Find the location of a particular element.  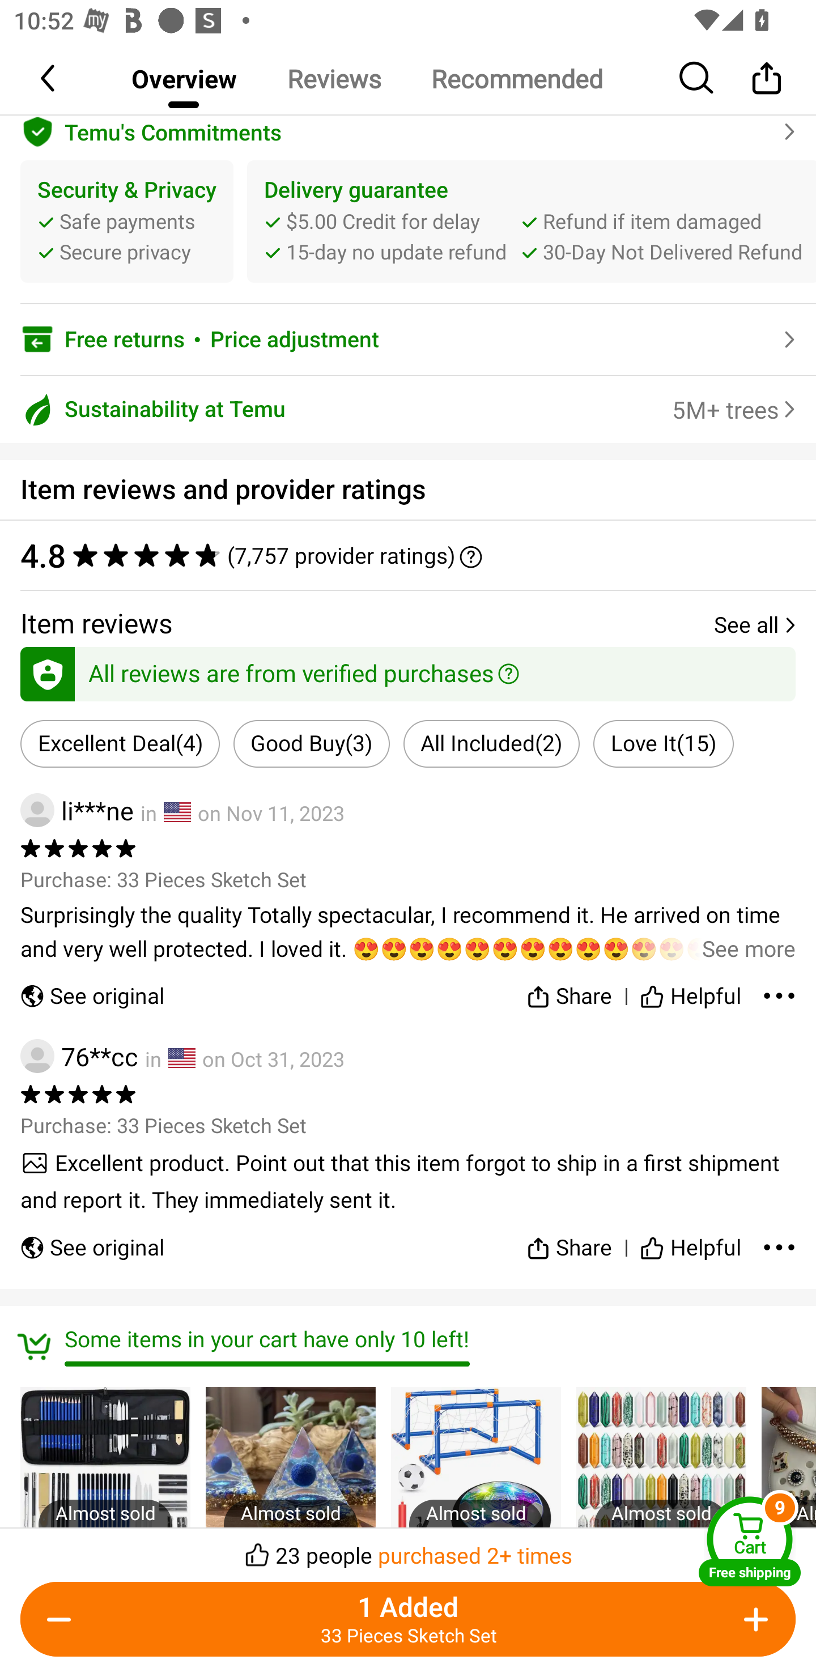

Good Buy(3) is located at coordinates (312, 743).